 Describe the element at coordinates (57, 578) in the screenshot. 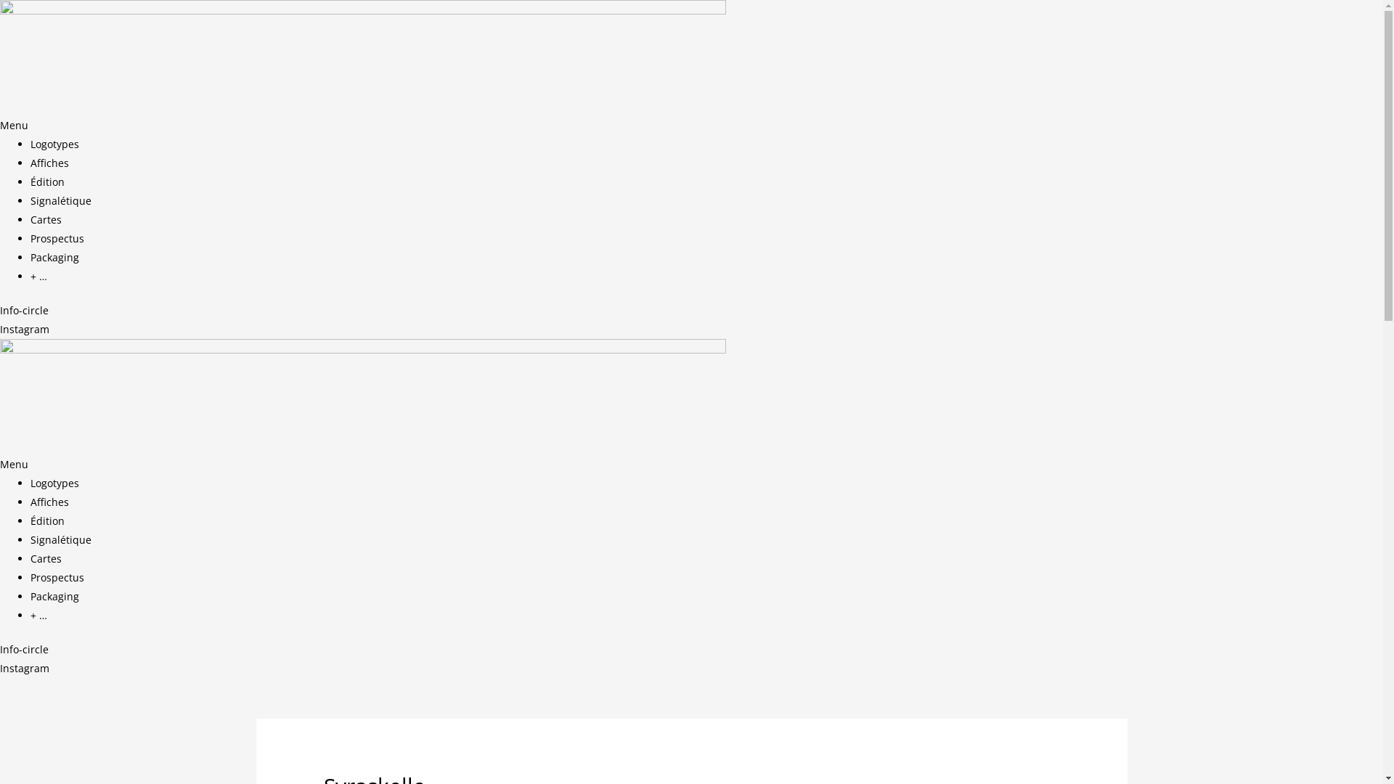

I see `Prospectus` at that location.